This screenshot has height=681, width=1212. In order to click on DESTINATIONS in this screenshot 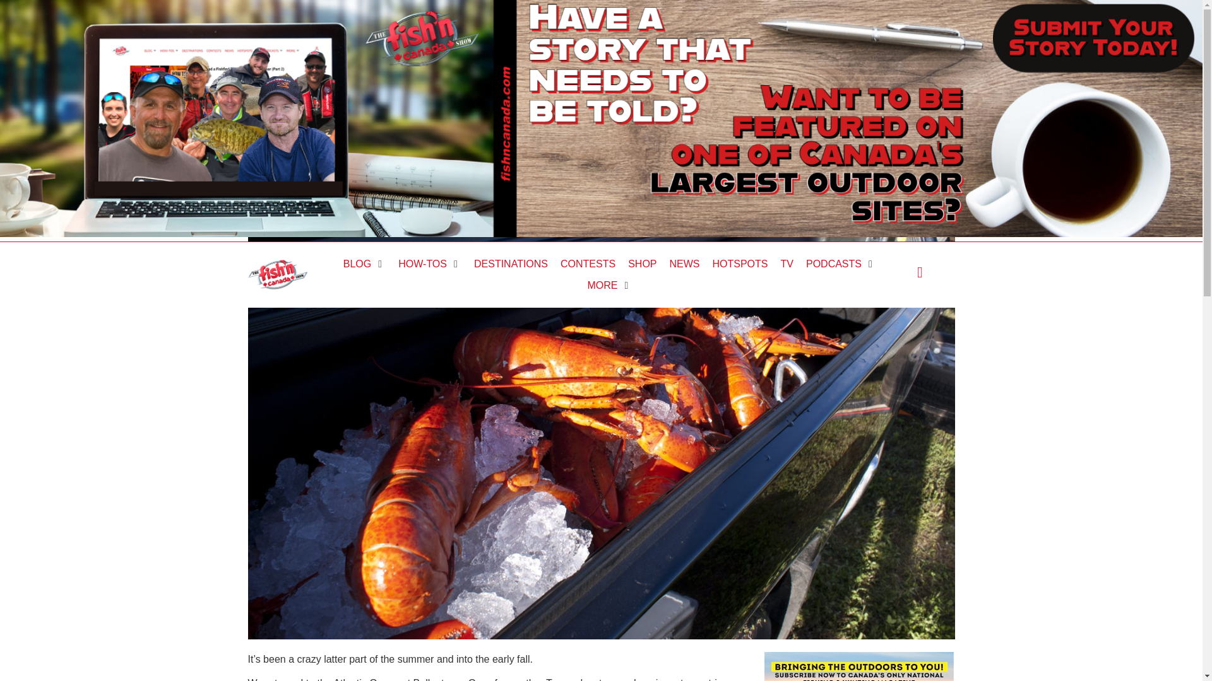, I will do `click(510, 264)`.